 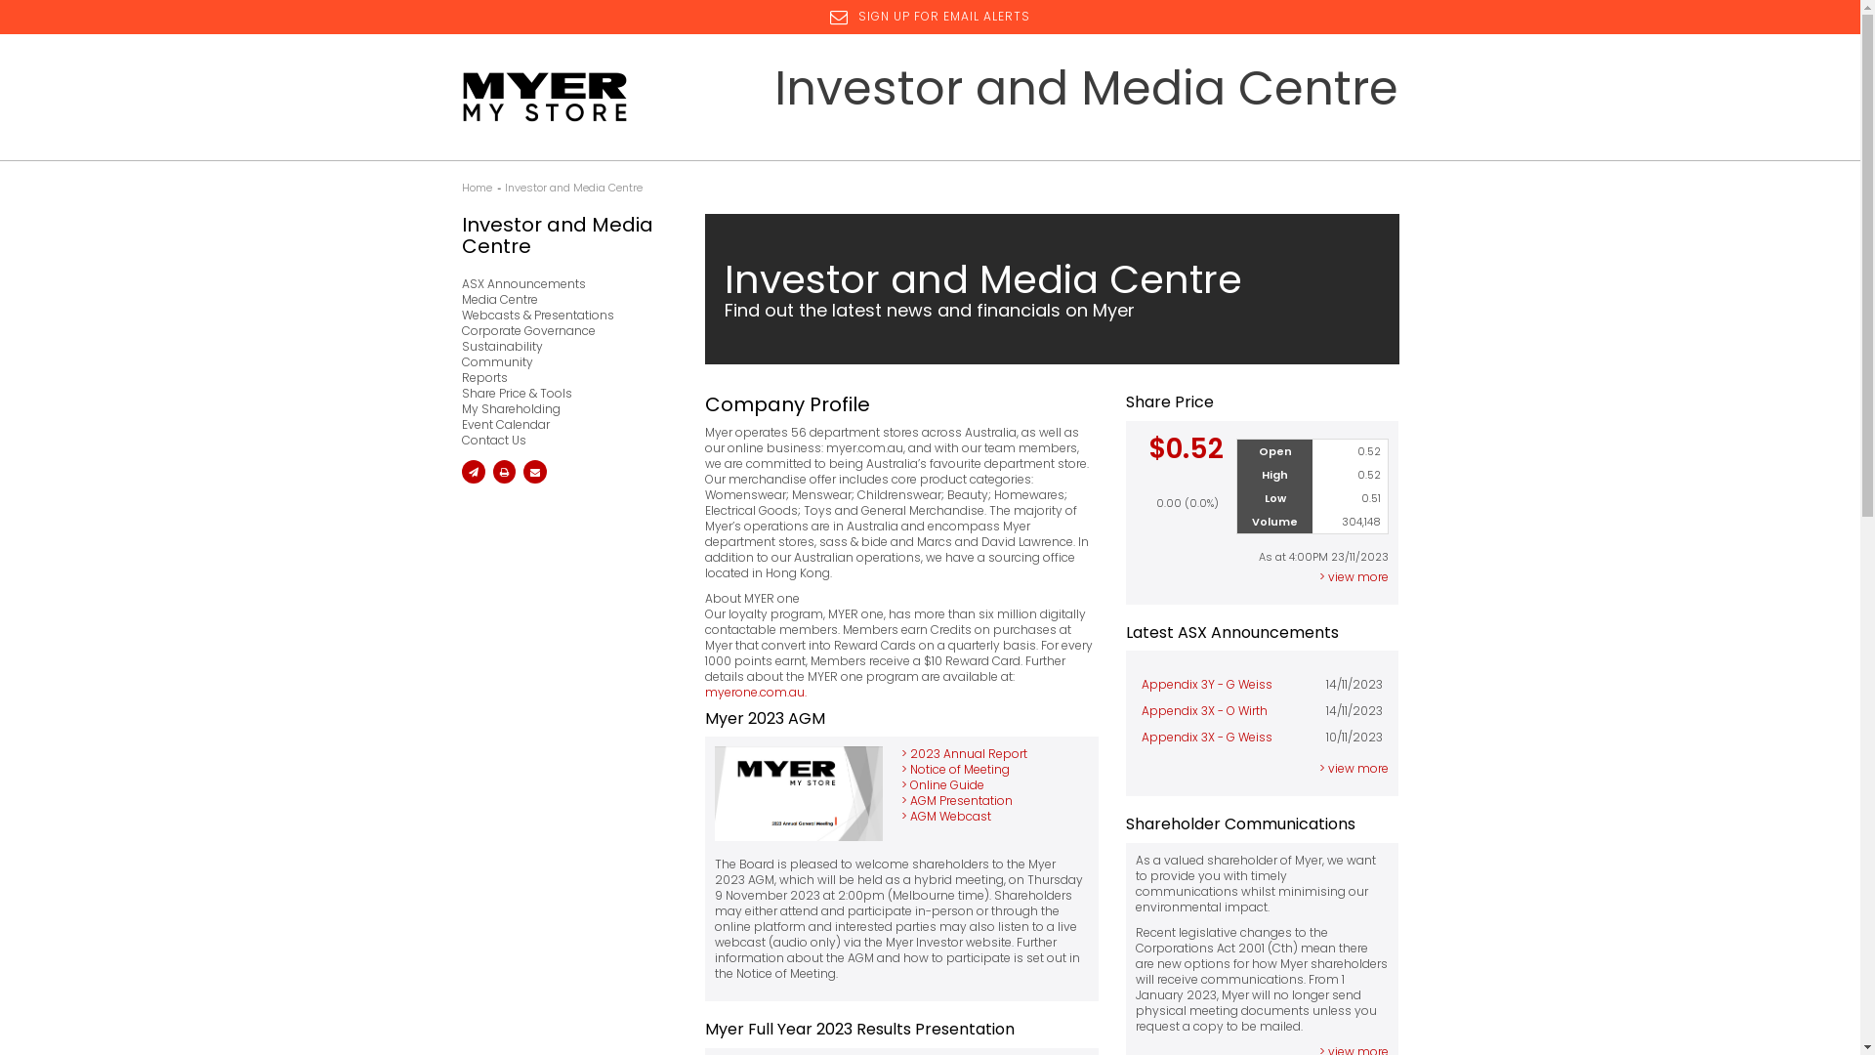 I want to click on > Online Guide, so click(x=943, y=785).